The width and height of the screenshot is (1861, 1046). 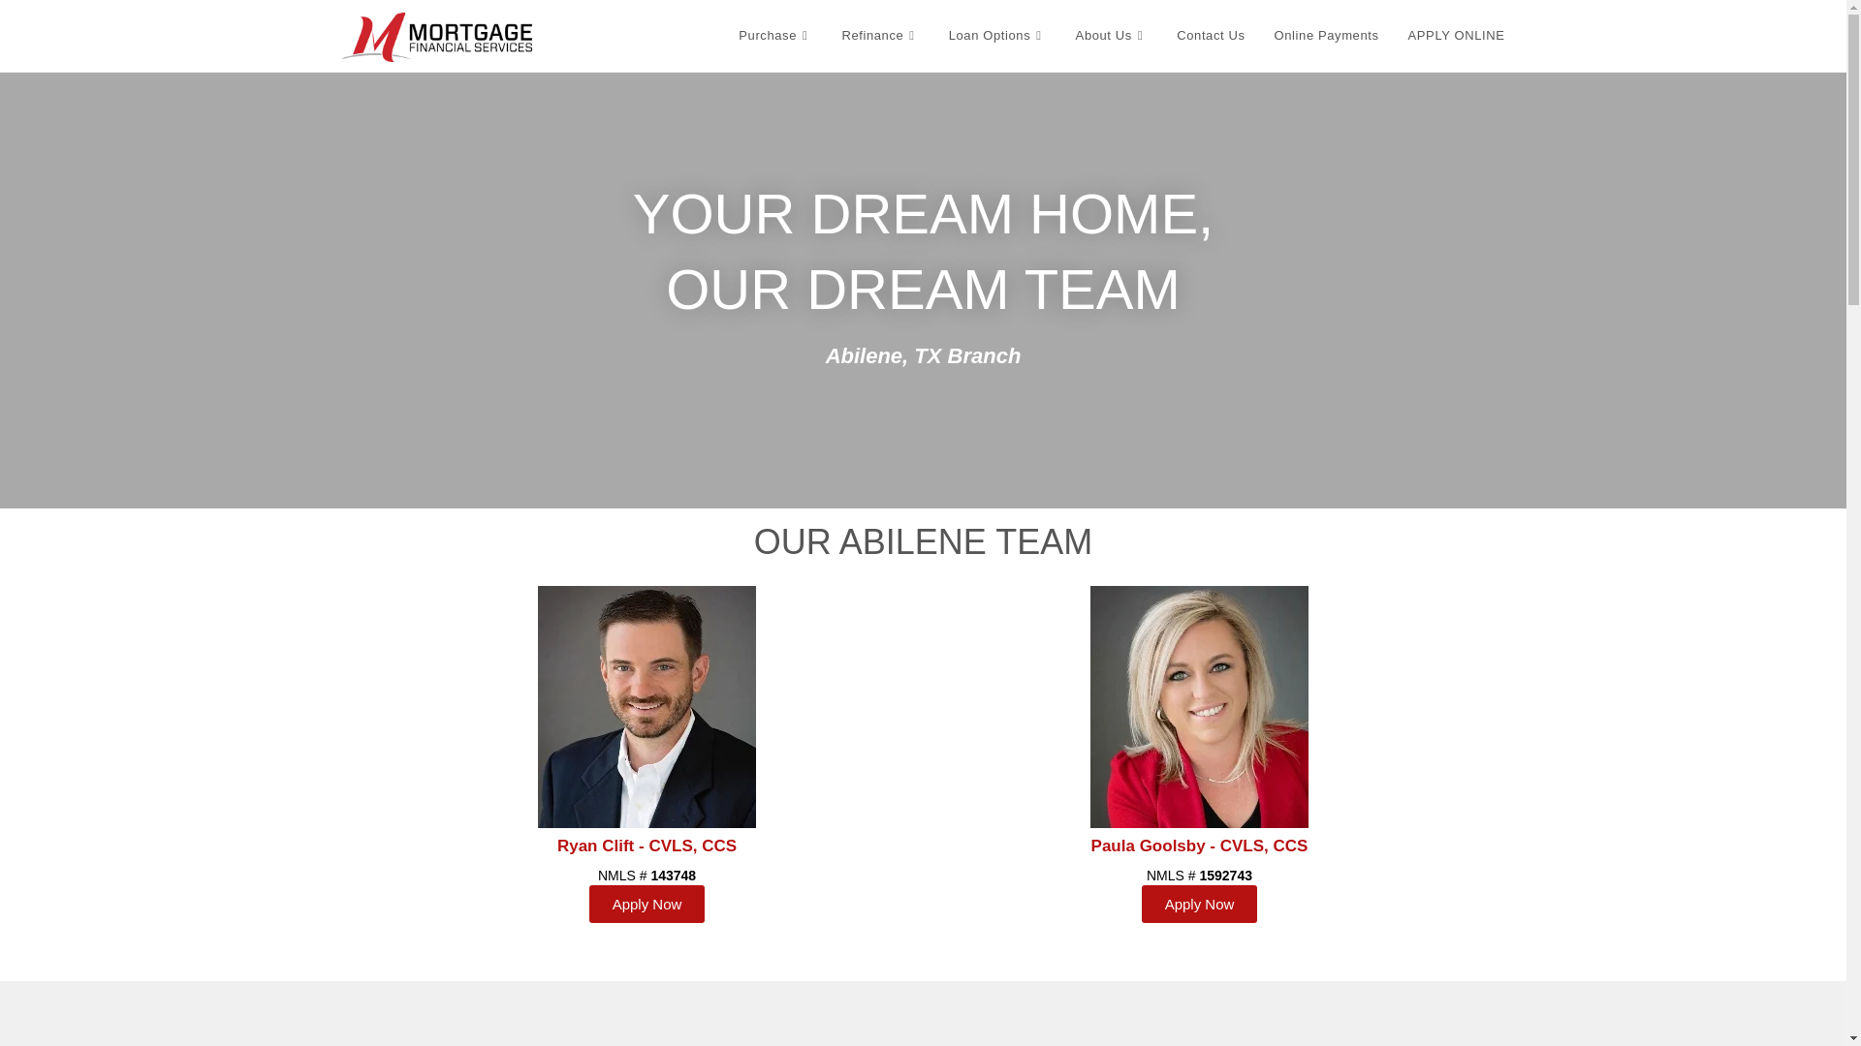 What do you see at coordinates (1210, 36) in the screenshot?
I see `Contact Us` at bounding box center [1210, 36].